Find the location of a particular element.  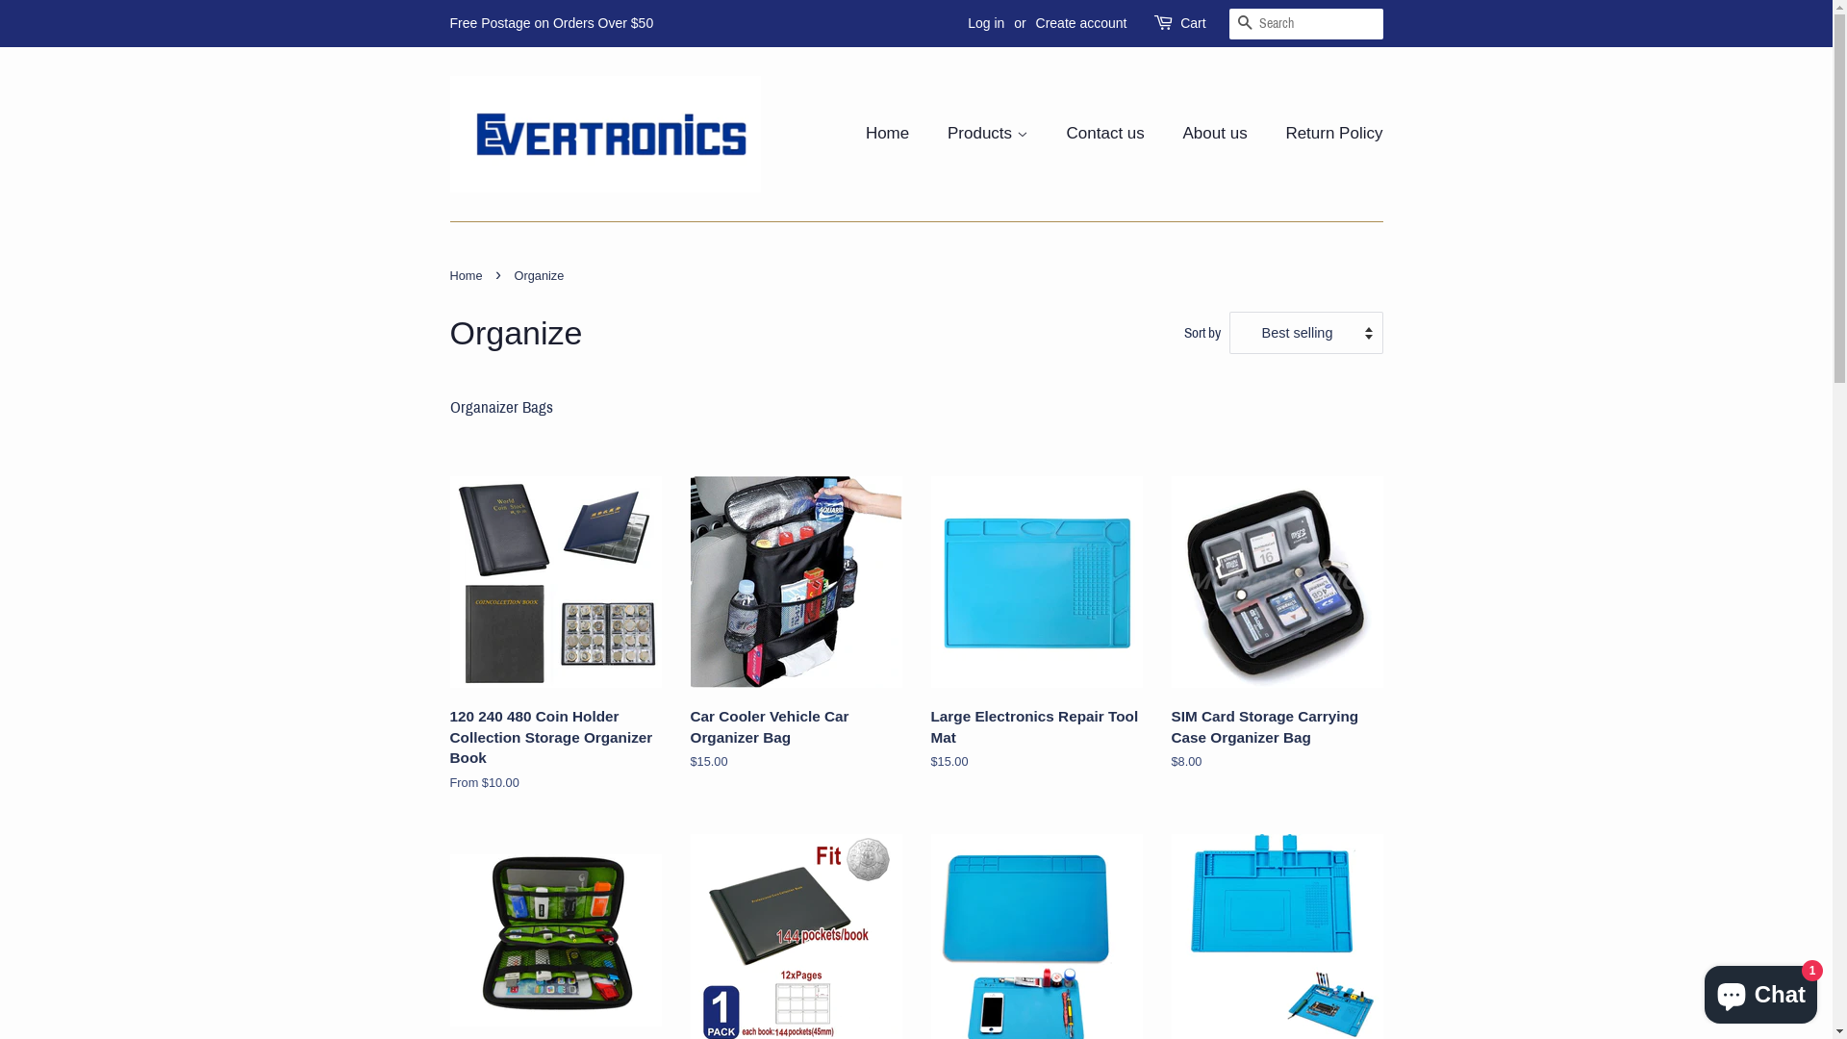

Car Cooler Vehicle Car Organizer Bag
Regular price
$15.00 is located at coordinates (797, 635).